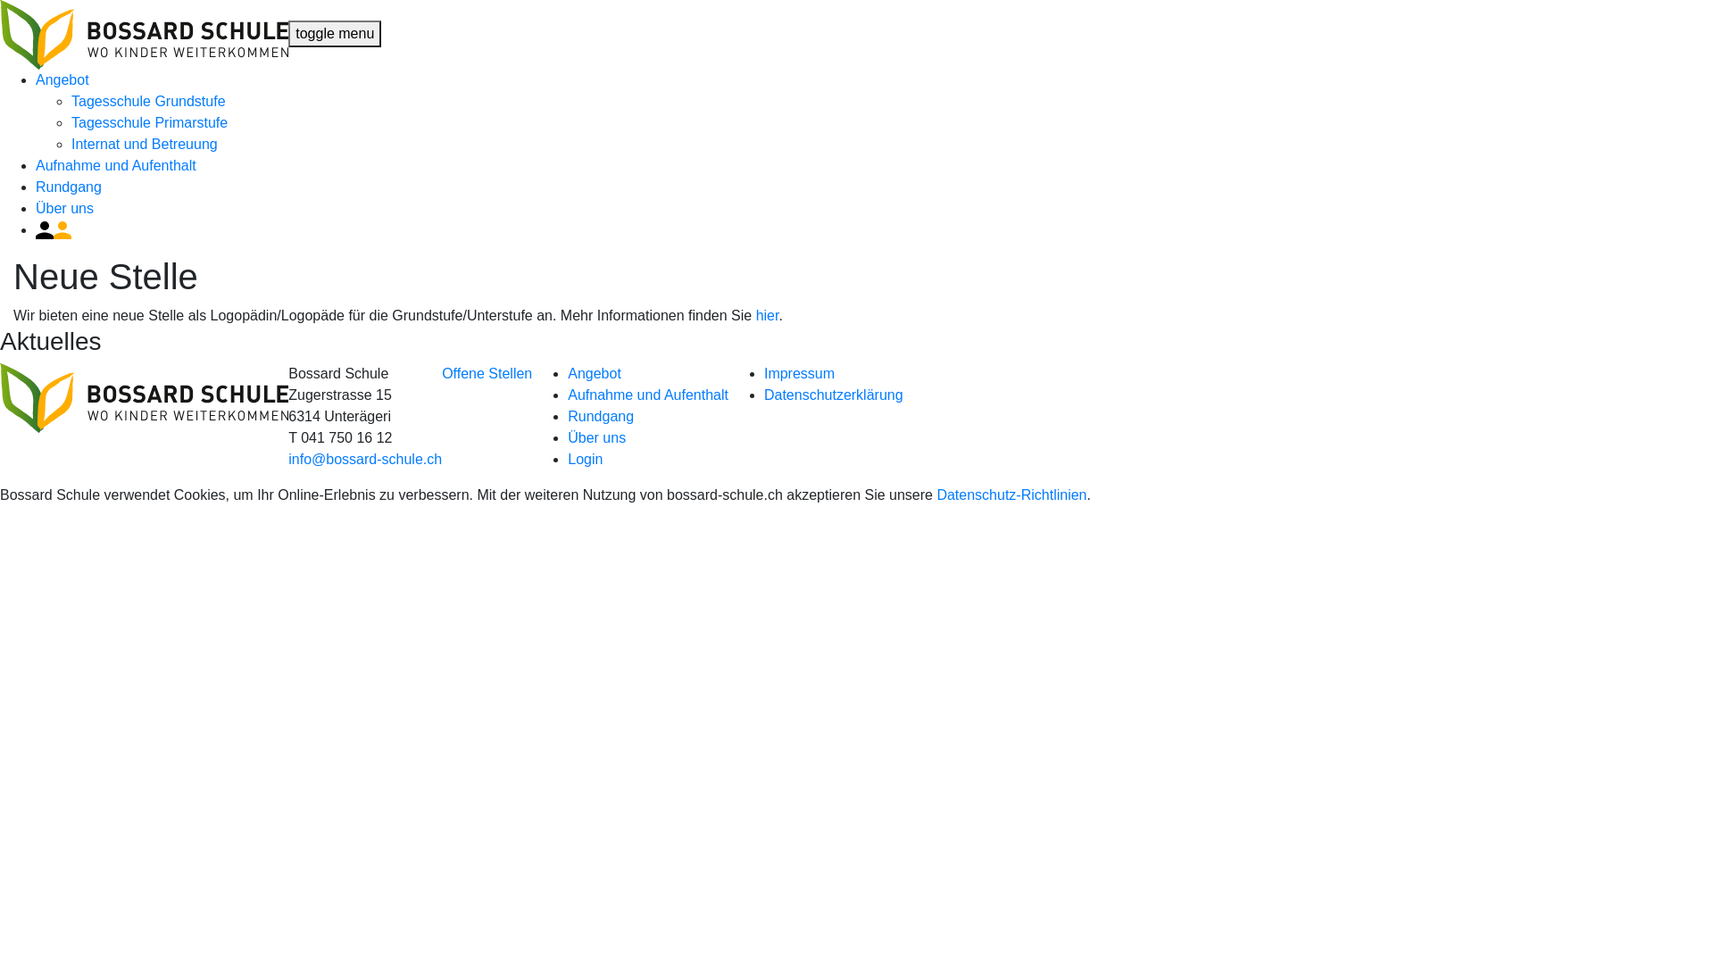 This screenshot has height=964, width=1714. What do you see at coordinates (1011, 494) in the screenshot?
I see `Datenschutz-Richtlinien` at bounding box center [1011, 494].